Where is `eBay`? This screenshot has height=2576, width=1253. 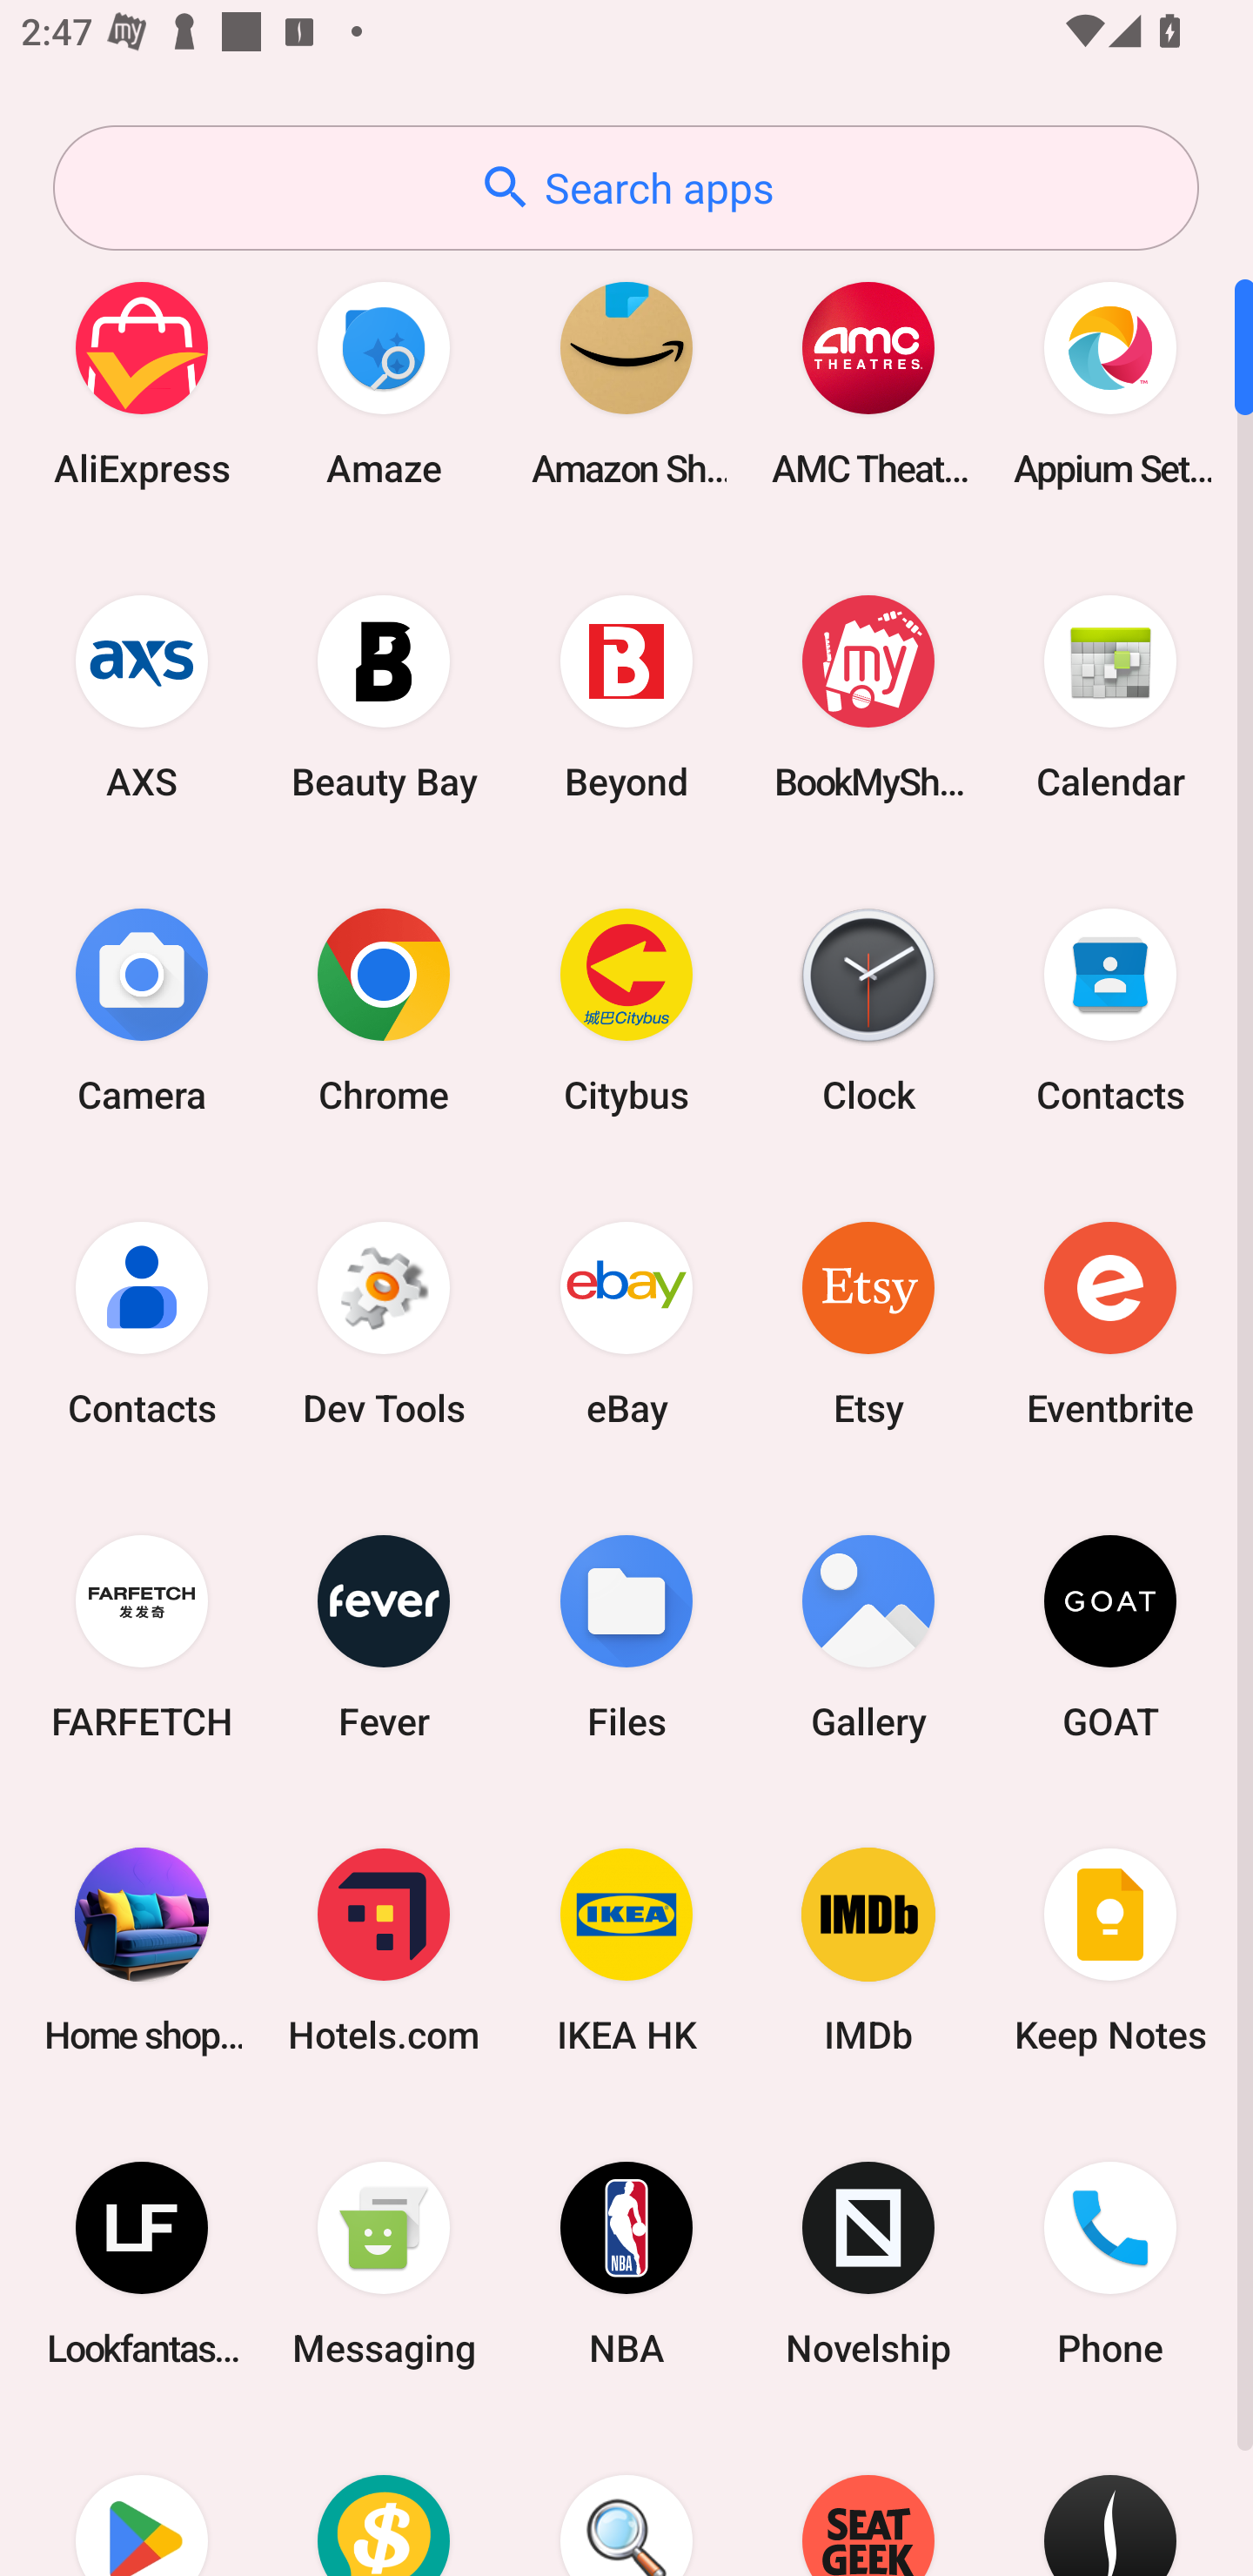
eBay is located at coordinates (626, 1323).